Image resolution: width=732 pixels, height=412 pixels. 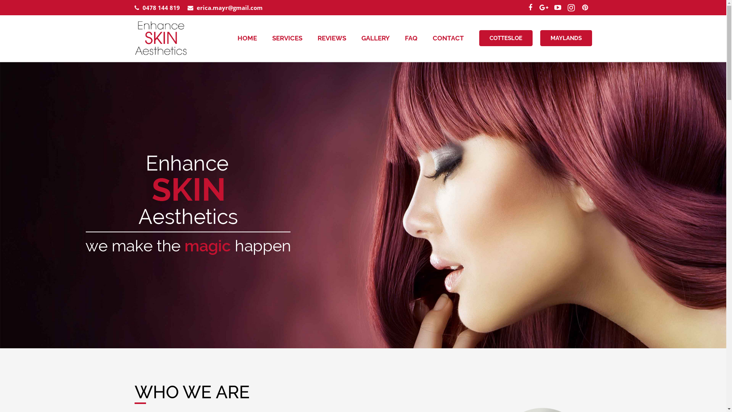 What do you see at coordinates (332, 38) in the screenshot?
I see `REVIEWS` at bounding box center [332, 38].